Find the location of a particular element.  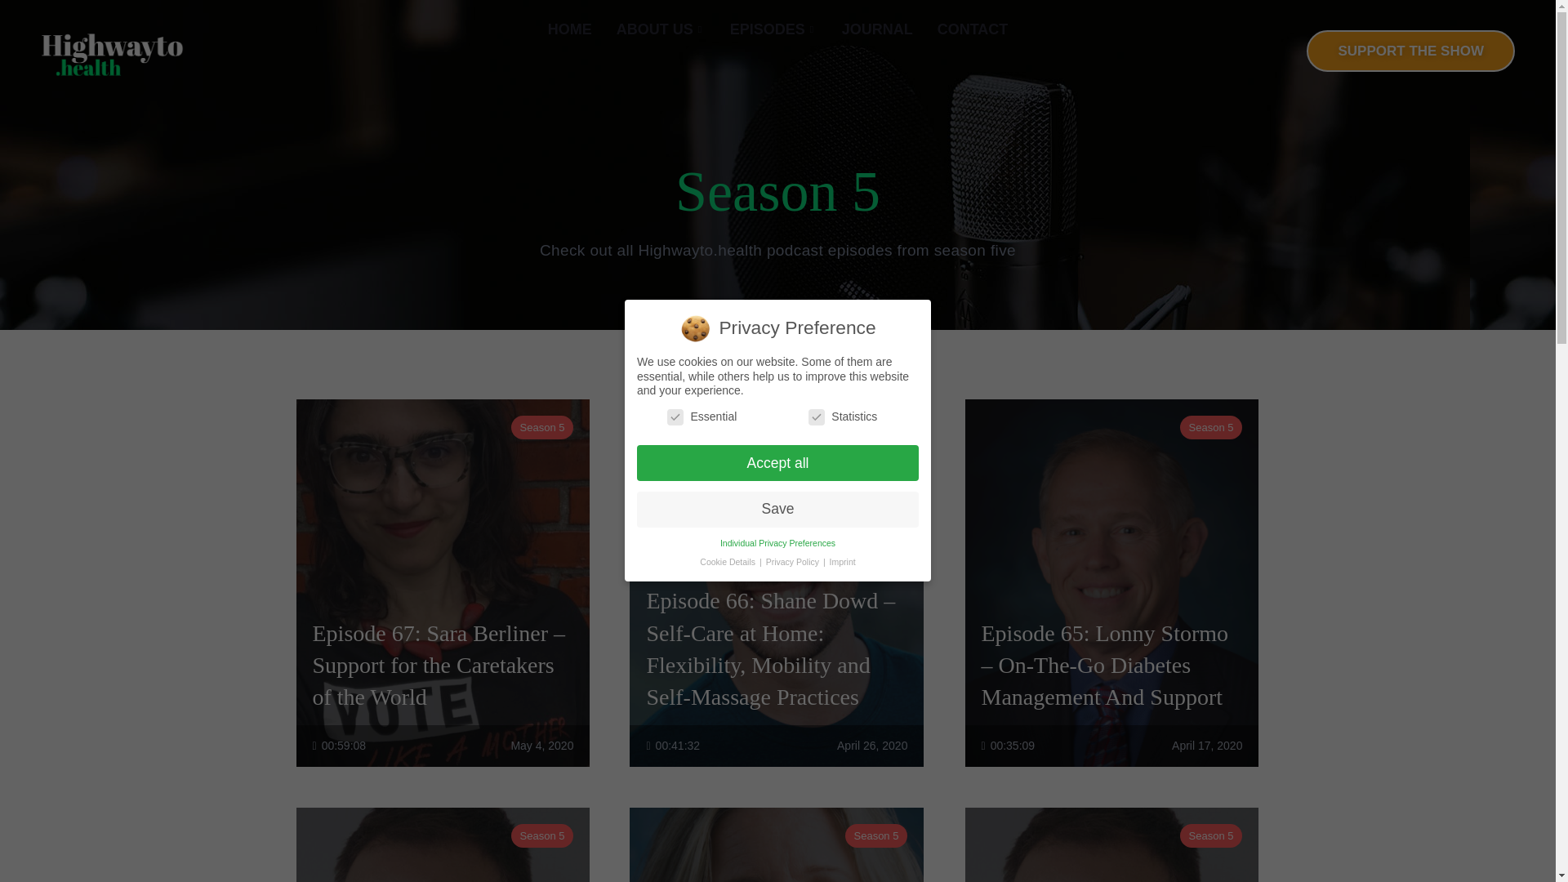

SUPPORT THE SHOW is located at coordinates (1410, 51).